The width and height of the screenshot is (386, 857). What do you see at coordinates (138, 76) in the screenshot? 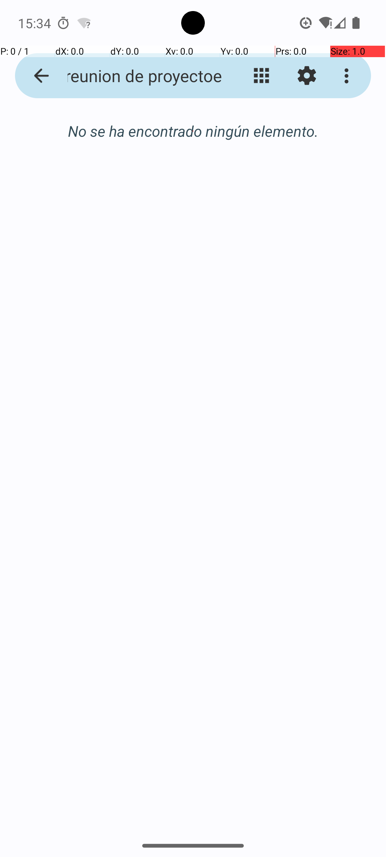
I see `reunion dreunion de proyectoe equipo` at bounding box center [138, 76].